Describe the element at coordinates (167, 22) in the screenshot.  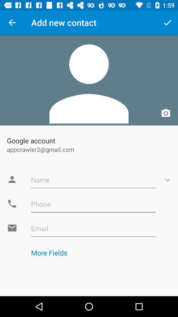
I see `turn on item to the right of the add new contact item` at that location.